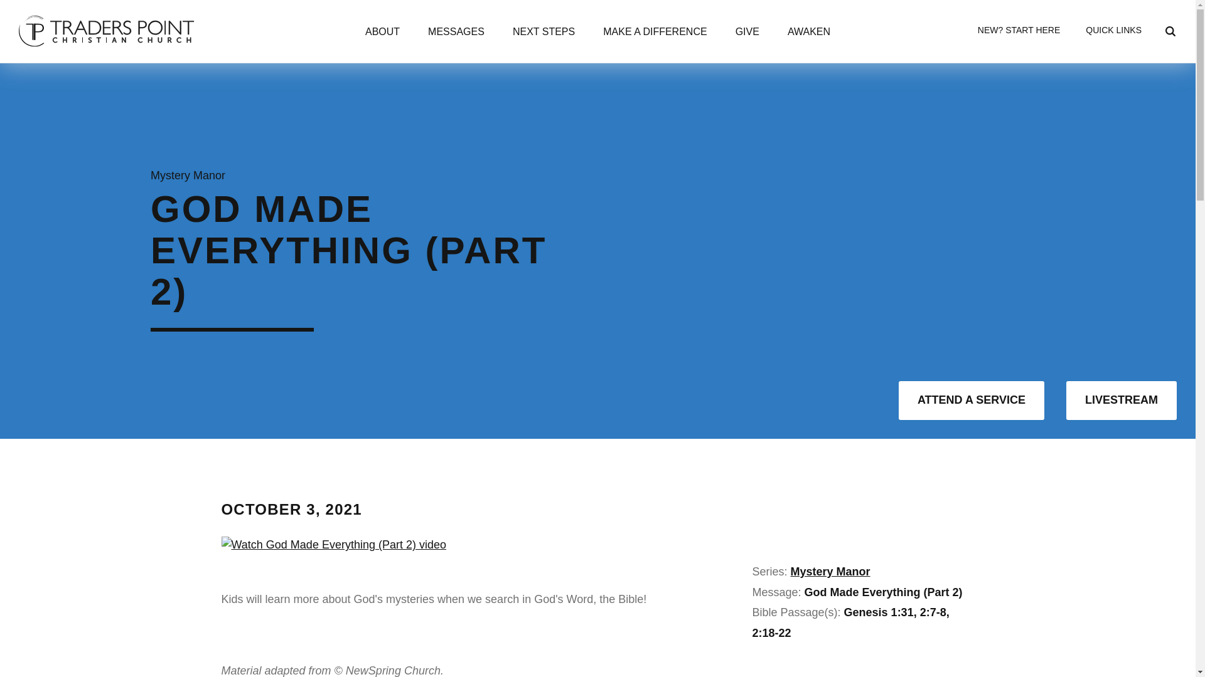 Image resolution: width=1205 pixels, height=677 pixels. What do you see at coordinates (747, 33) in the screenshot?
I see `GIVE` at bounding box center [747, 33].